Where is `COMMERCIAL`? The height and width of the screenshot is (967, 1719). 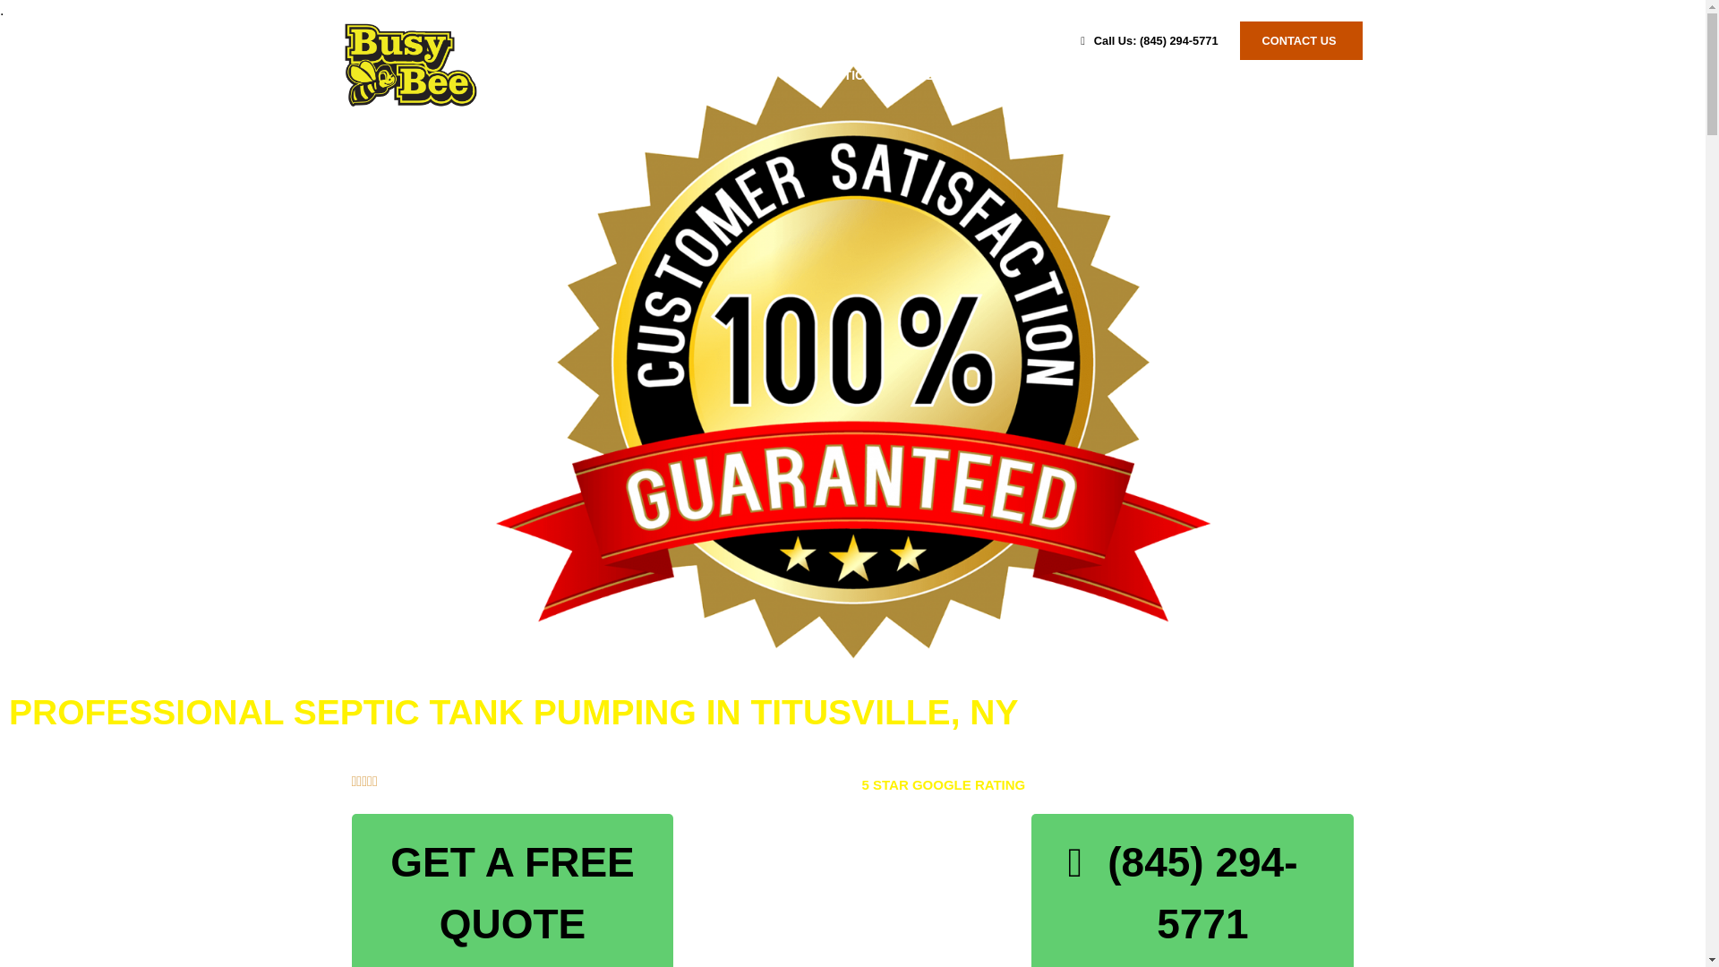
COMMERCIAL is located at coordinates (1060, 75).